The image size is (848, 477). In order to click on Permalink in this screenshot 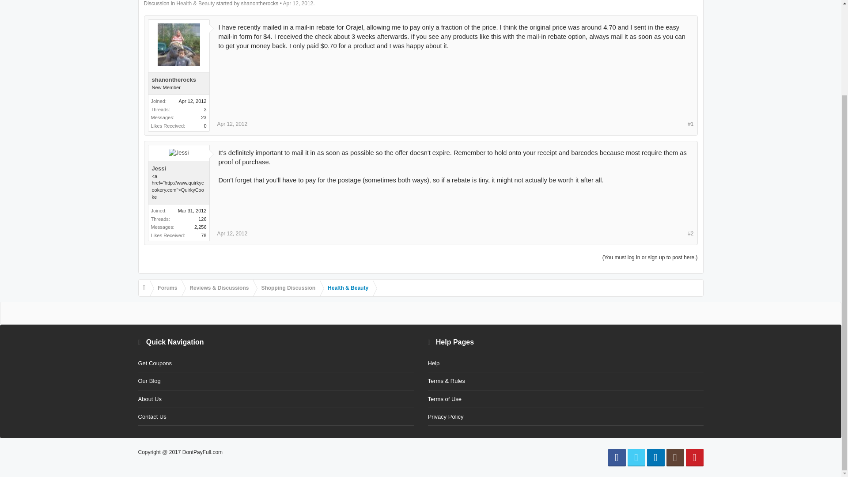, I will do `click(232, 233)`.